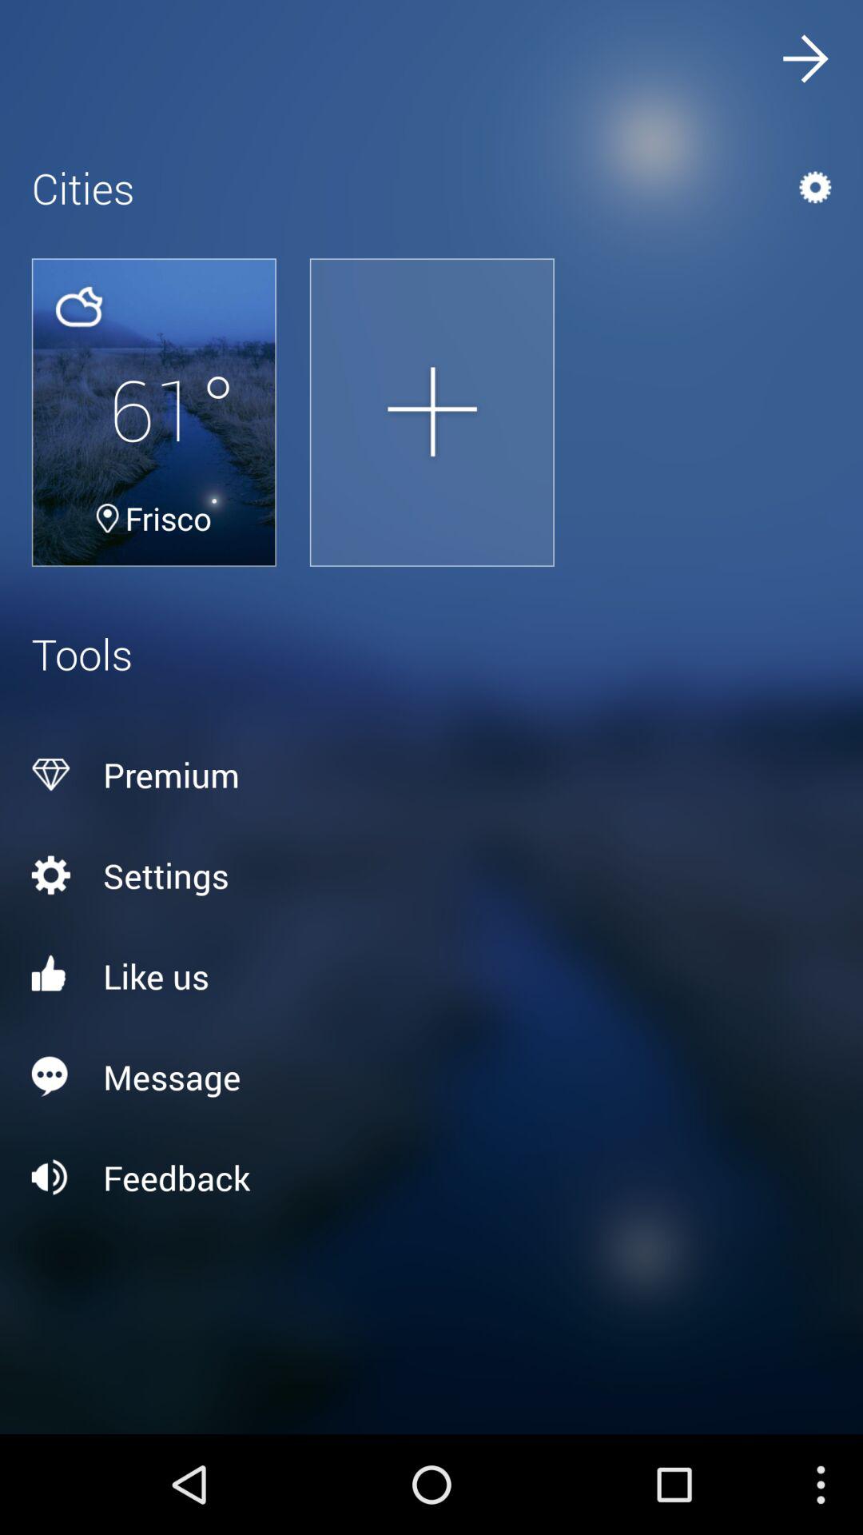 Image resolution: width=863 pixels, height=1535 pixels. Describe the element at coordinates (78, 307) in the screenshot. I see `select the wheather icon which is below cities` at that location.